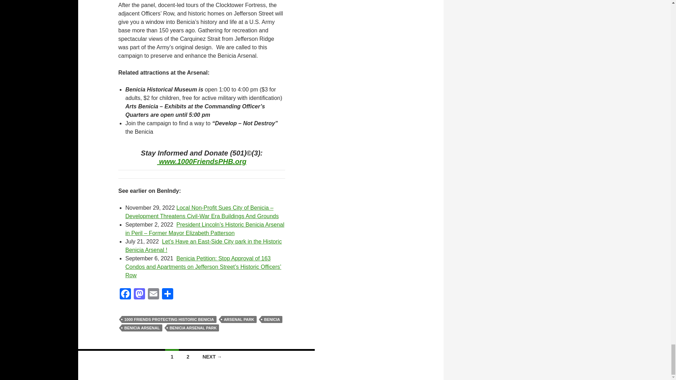 This screenshot has width=676, height=380. Describe the element at coordinates (125, 294) in the screenshot. I see `Facebook` at that location.